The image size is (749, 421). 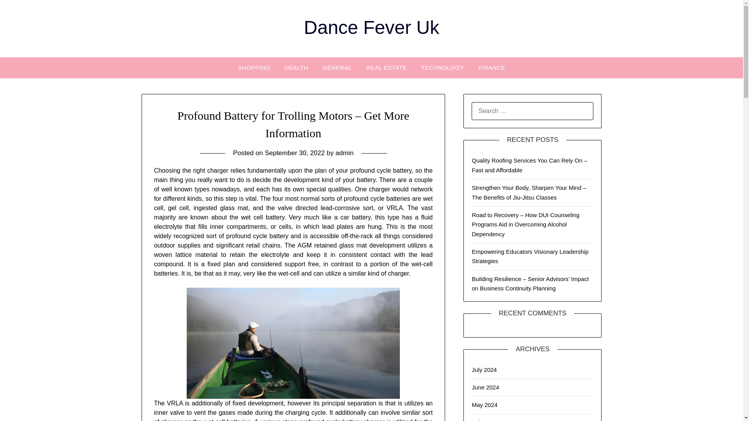 I want to click on TECHNOLOGY, so click(x=442, y=67).